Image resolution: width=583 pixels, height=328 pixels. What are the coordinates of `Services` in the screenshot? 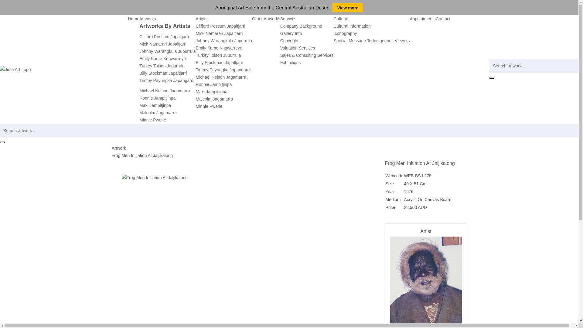 It's located at (288, 19).